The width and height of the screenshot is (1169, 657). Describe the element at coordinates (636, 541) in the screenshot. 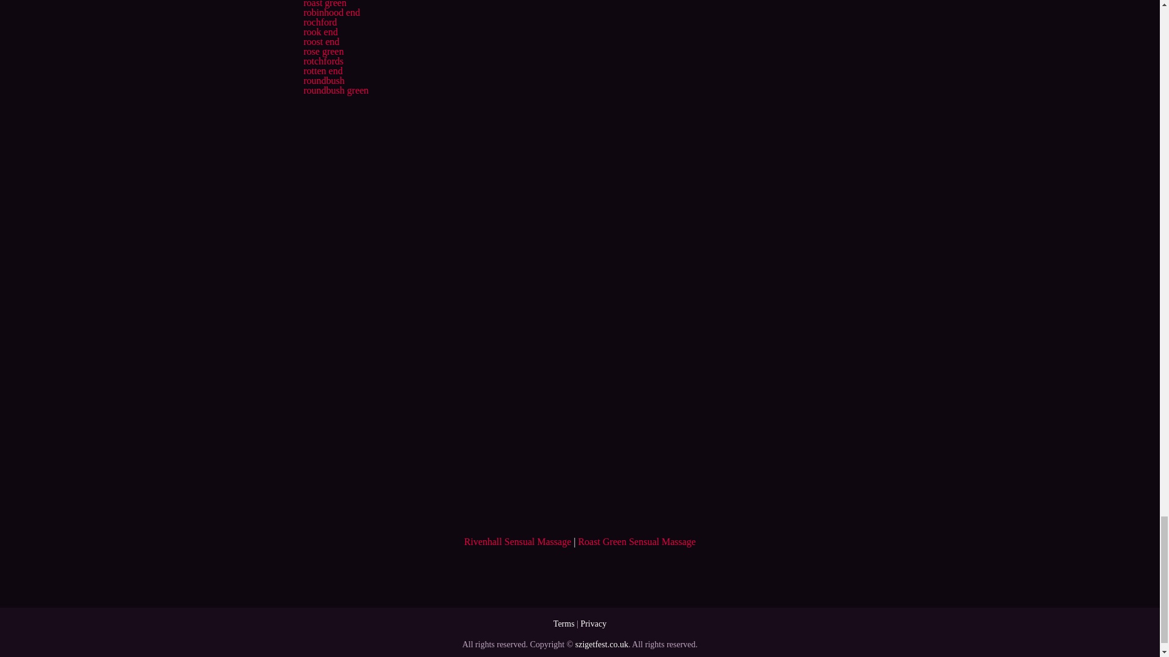

I see `Roast Green Sensual Massage` at that location.